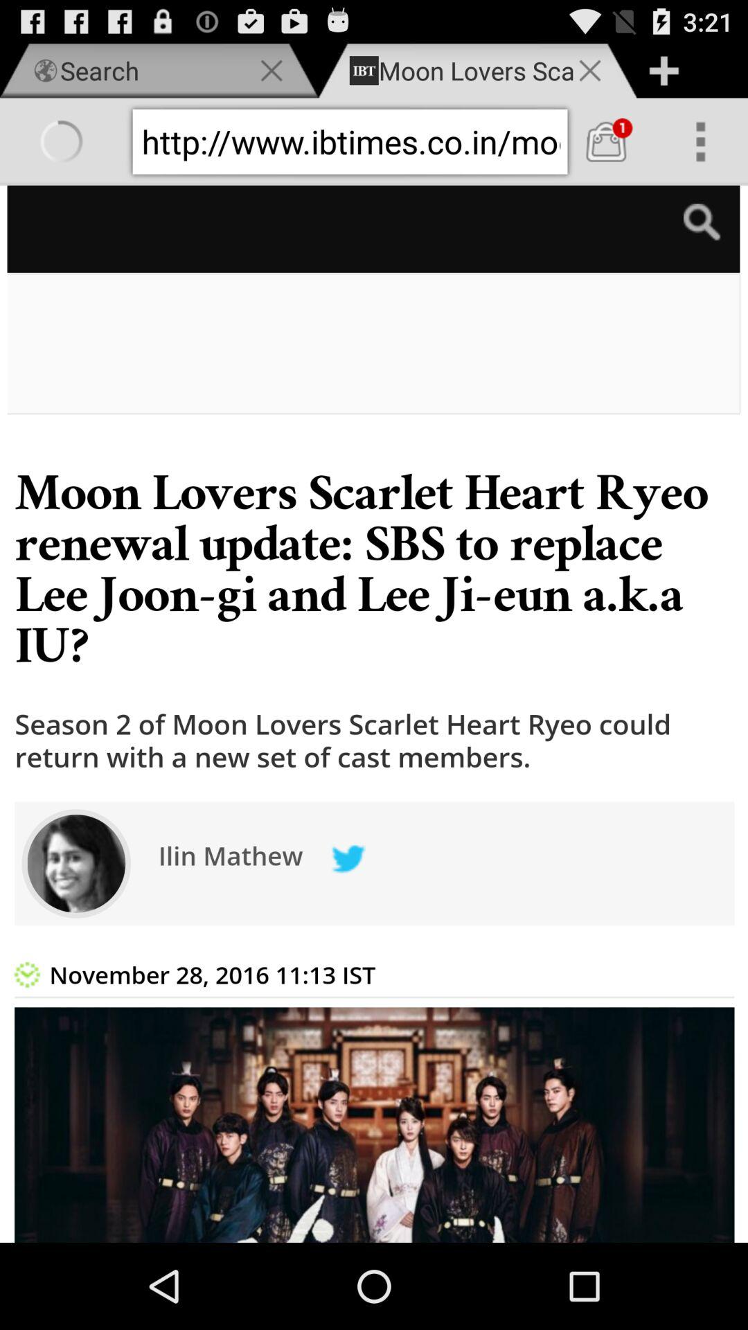  I want to click on notification button, so click(606, 141).